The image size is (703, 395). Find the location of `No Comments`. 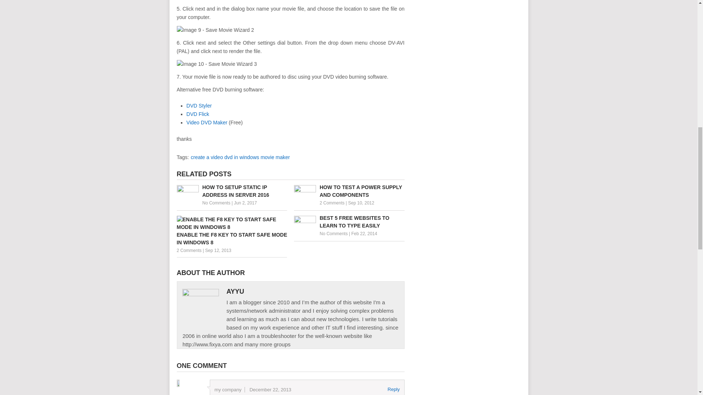

No Comments is located at coordinates (334, 233).